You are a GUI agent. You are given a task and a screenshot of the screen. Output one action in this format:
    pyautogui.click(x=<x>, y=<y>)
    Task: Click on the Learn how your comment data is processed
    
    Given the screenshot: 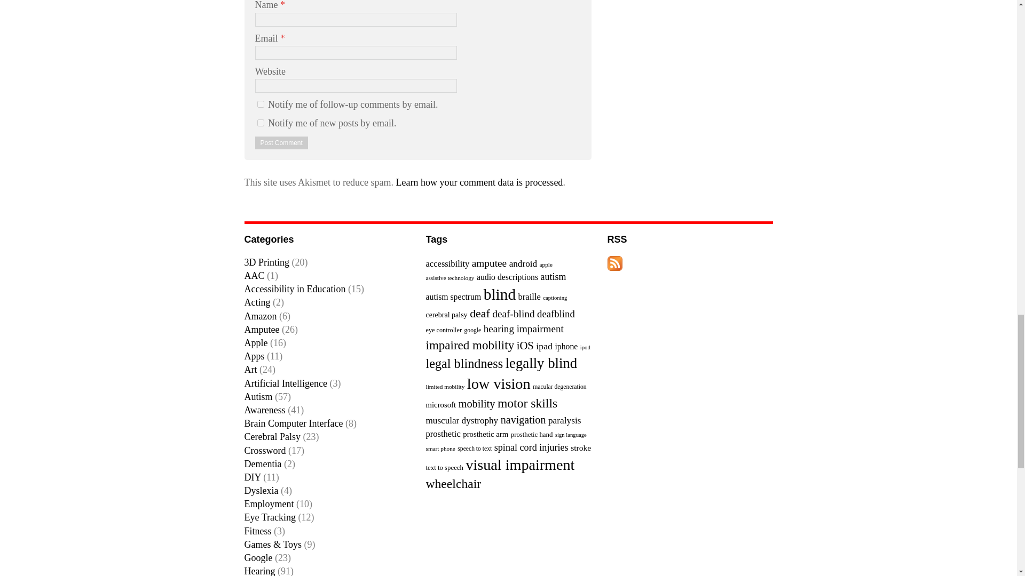 What is the action you would take?
    pyautogui.click(x=479, y=182)
    